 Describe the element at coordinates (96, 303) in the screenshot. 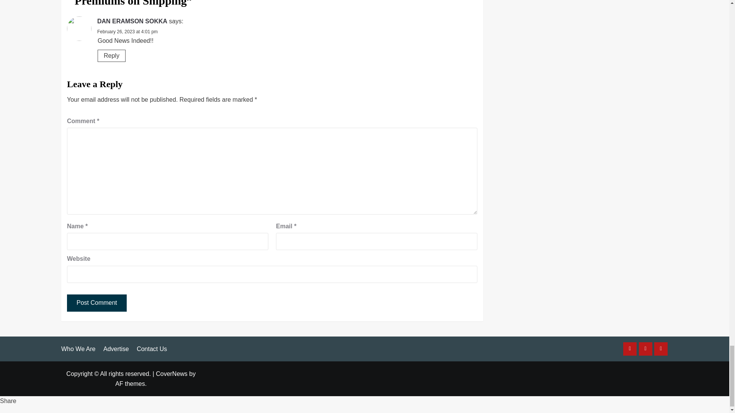

I see `Post Comment` at that location.